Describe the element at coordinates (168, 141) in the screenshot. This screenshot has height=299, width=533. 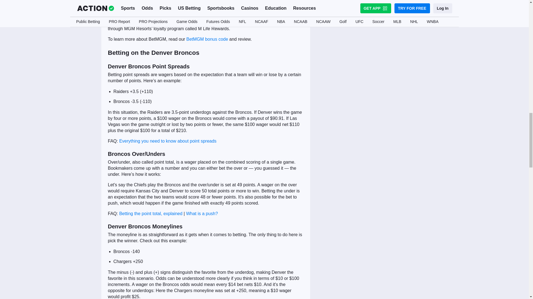
I see `Everything you need to know about point spreads` at that location.